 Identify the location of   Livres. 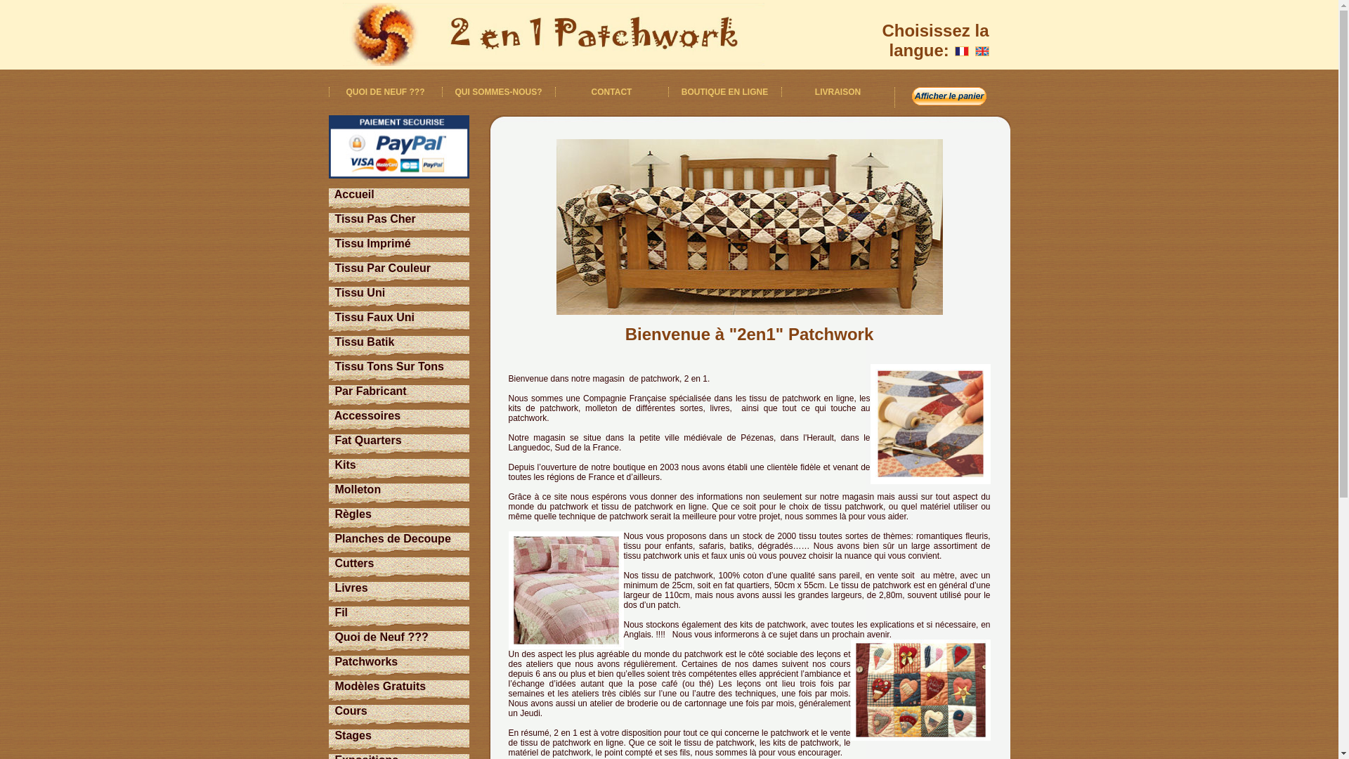
(348, 588).